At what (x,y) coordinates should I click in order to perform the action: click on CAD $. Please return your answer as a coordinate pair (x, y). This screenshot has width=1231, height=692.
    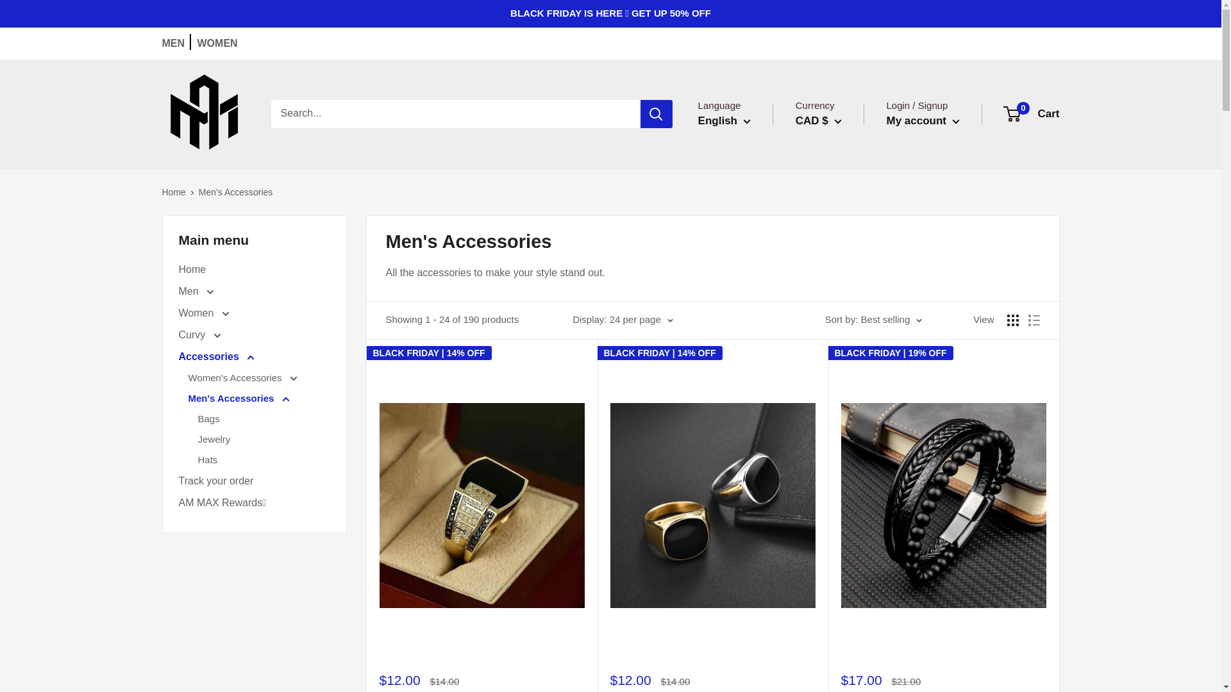
    Looking at the image, I should click on (819, 121).